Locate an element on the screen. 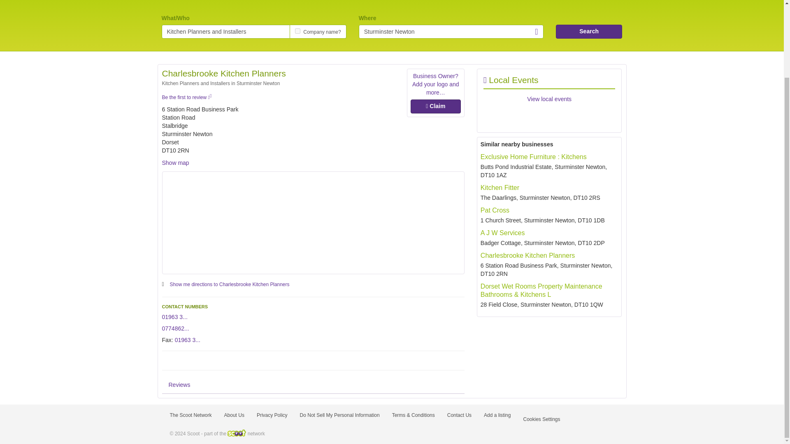 The image size is (790, 444). 01963 3... is located at coordinates (174, 317).